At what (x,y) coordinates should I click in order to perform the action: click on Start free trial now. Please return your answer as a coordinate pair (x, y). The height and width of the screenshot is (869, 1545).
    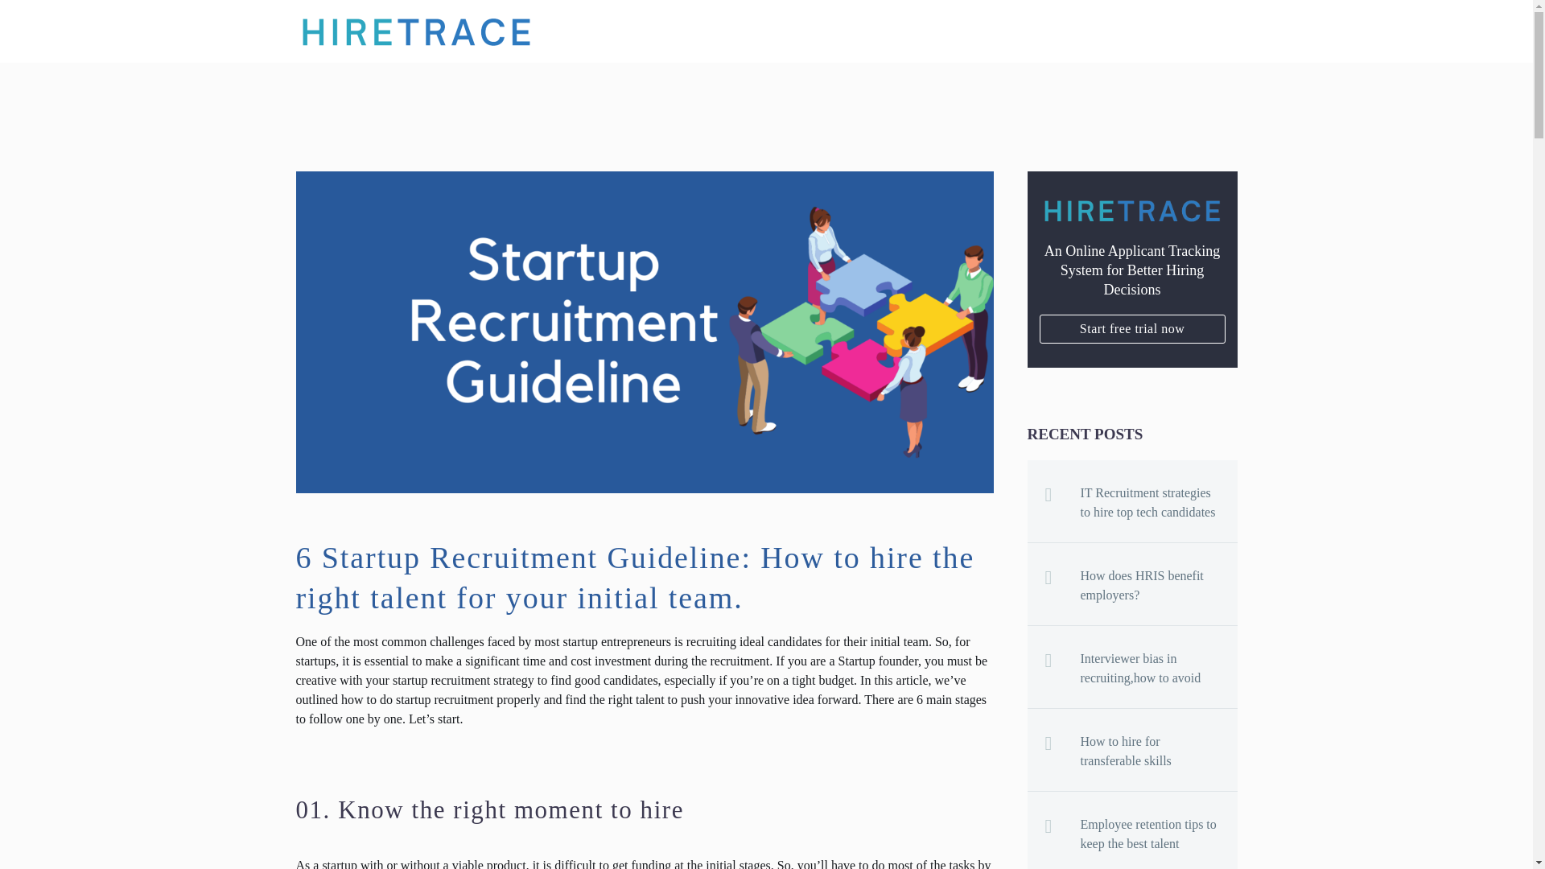
    Looking at the image, I should click on (1132, 328).